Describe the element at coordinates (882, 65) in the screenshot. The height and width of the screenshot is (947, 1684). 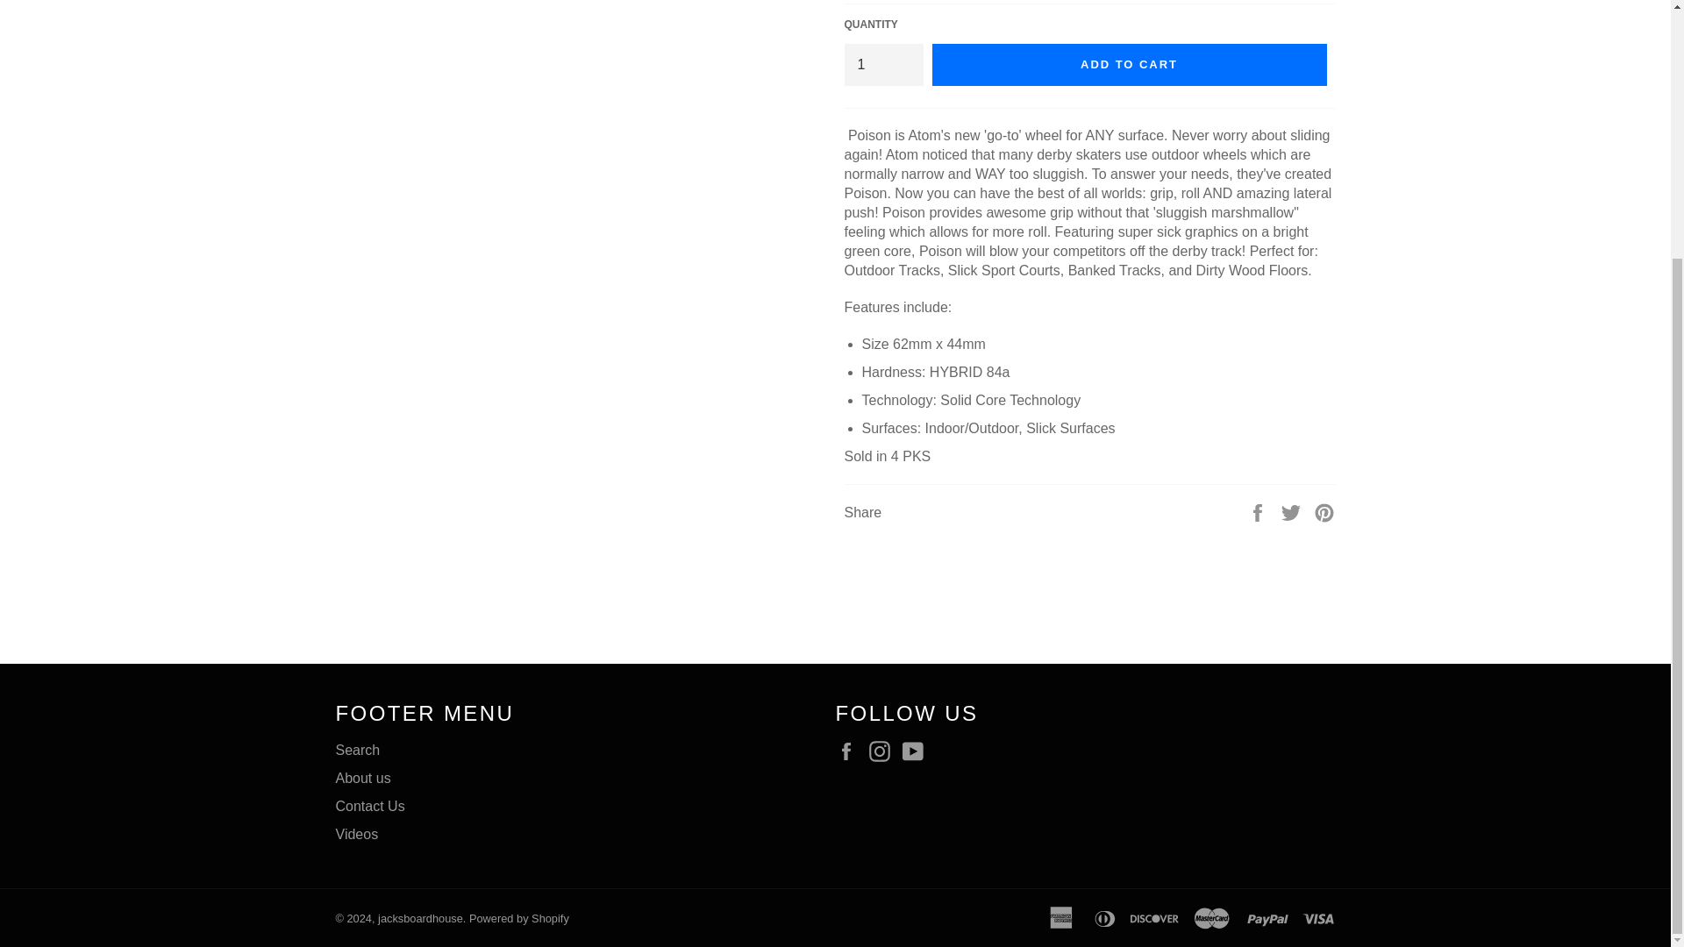
I see `1` at that location.